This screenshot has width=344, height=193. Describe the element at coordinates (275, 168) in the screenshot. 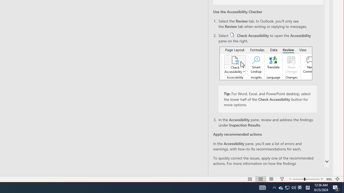

I see `Rules for the Accessibility Checker` at that location.